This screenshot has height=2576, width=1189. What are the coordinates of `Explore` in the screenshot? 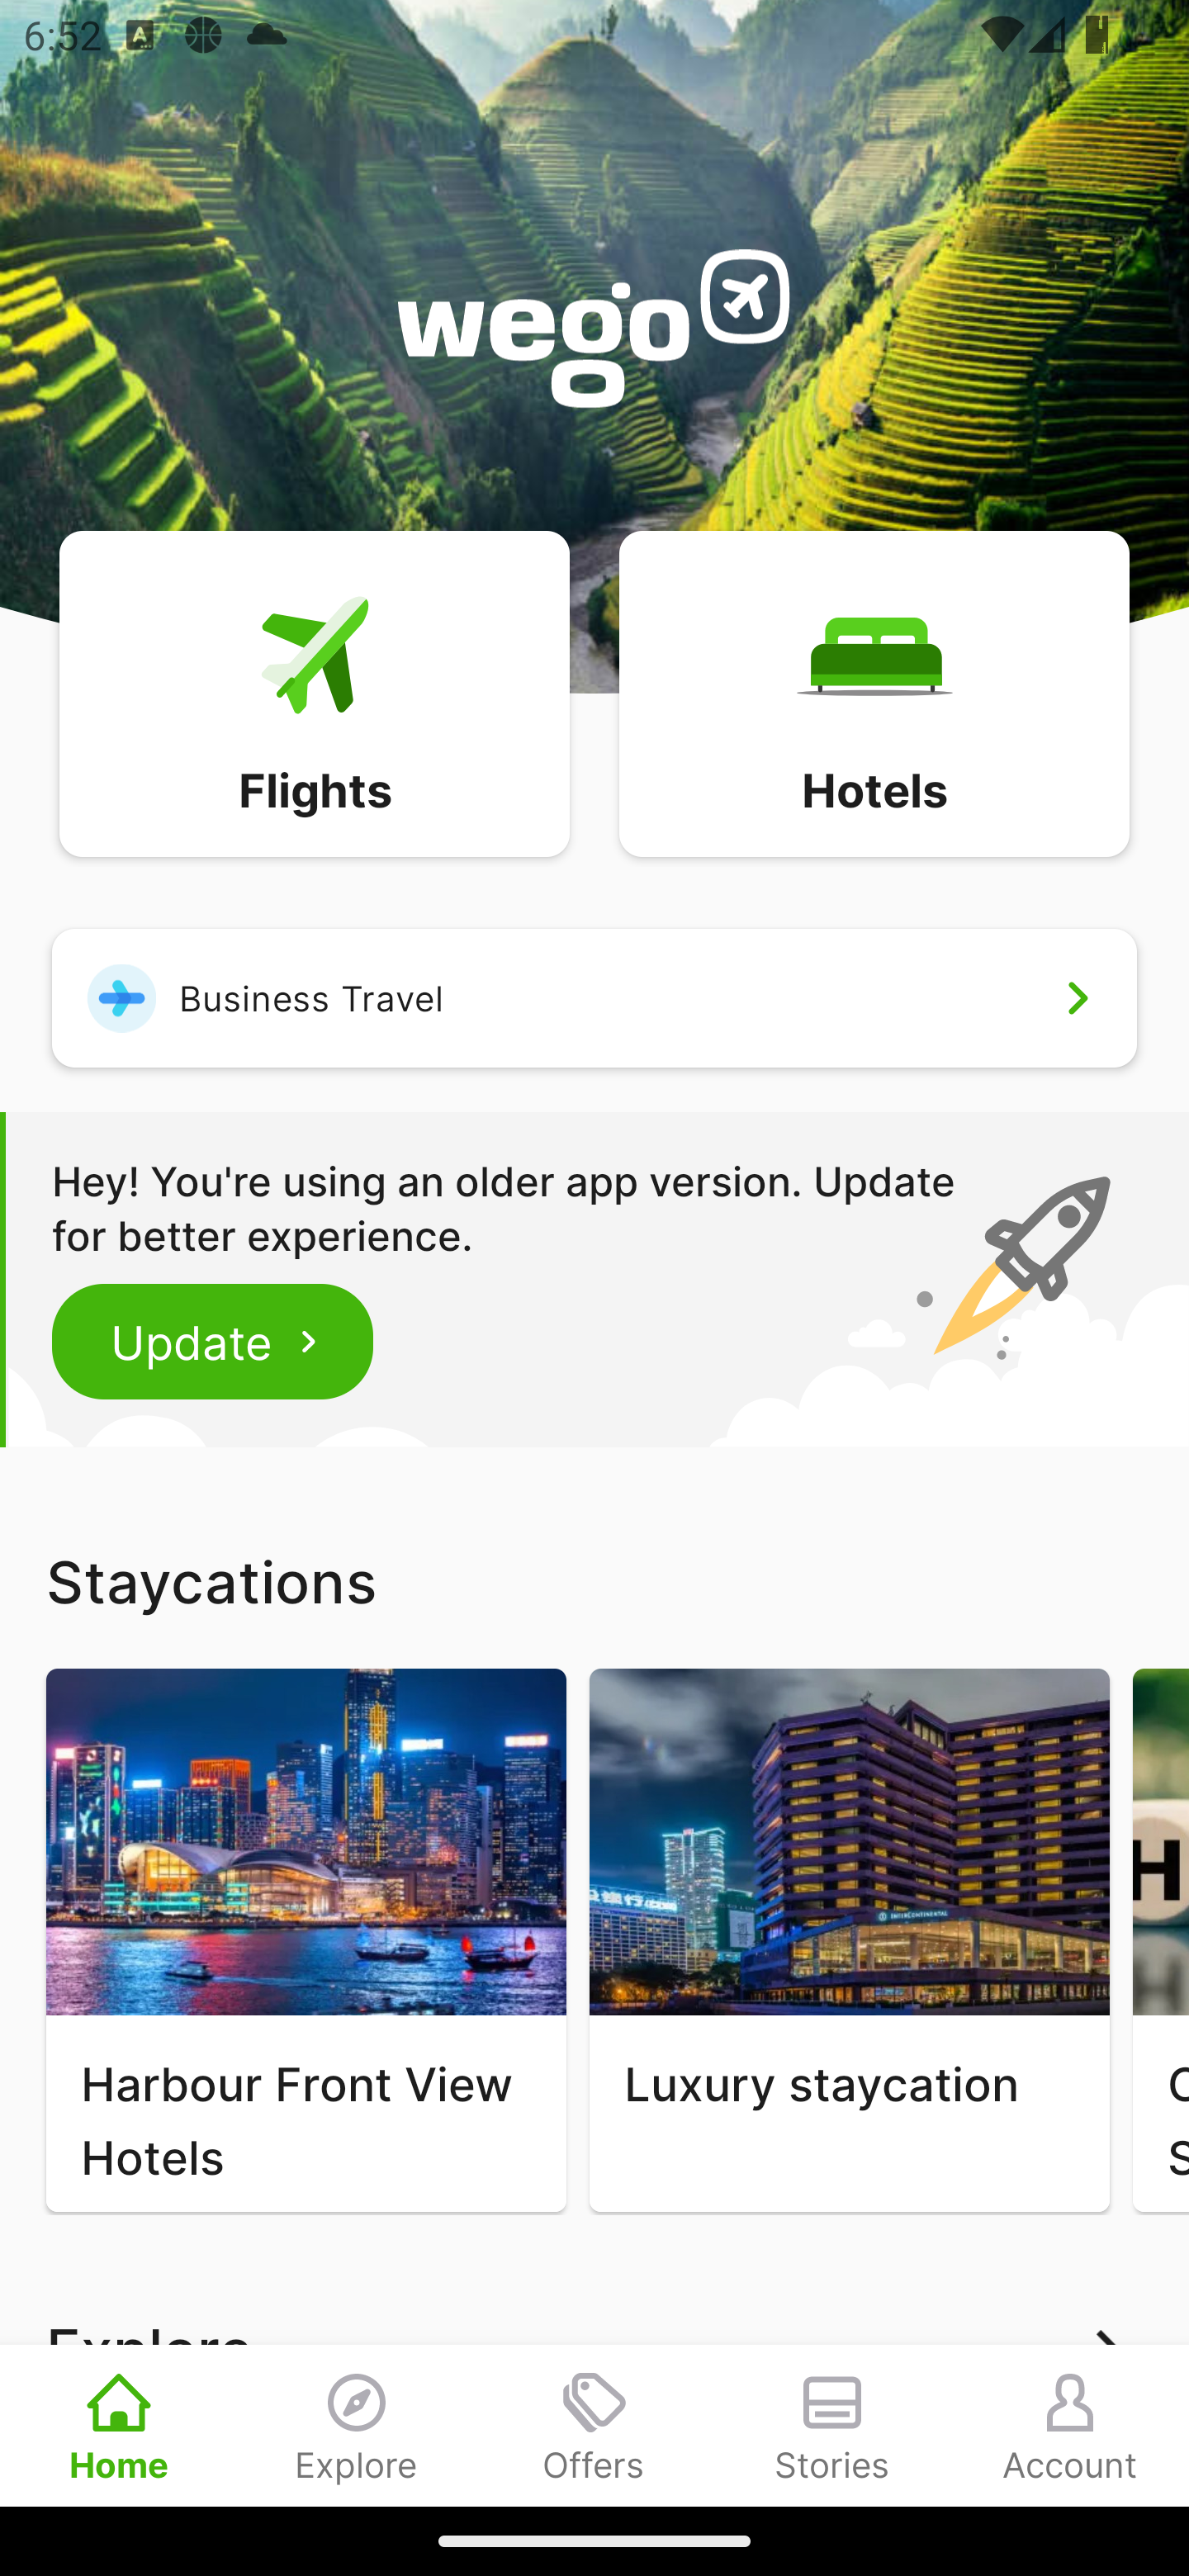 It's located at (357, 2425).